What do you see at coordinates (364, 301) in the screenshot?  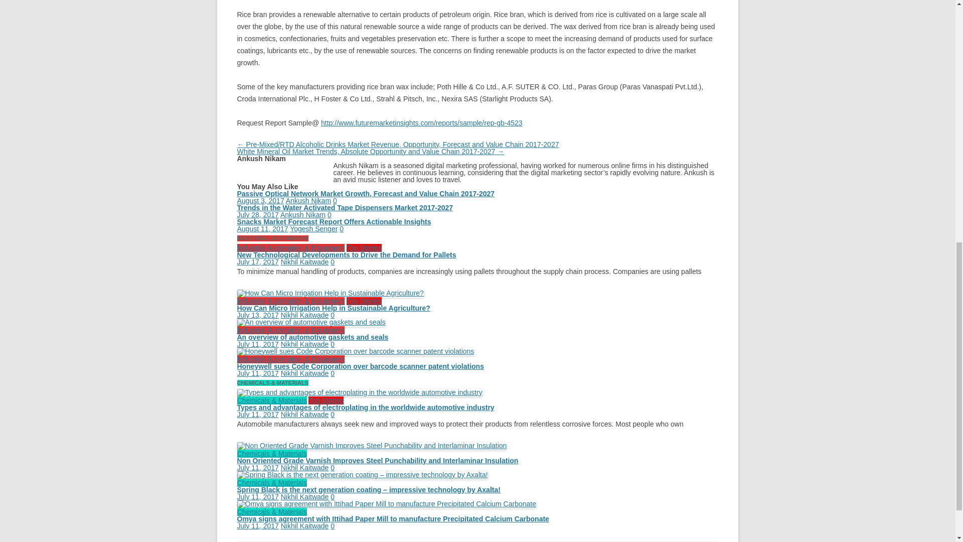 I see `Top Stories` at bounding box center [364, 301].